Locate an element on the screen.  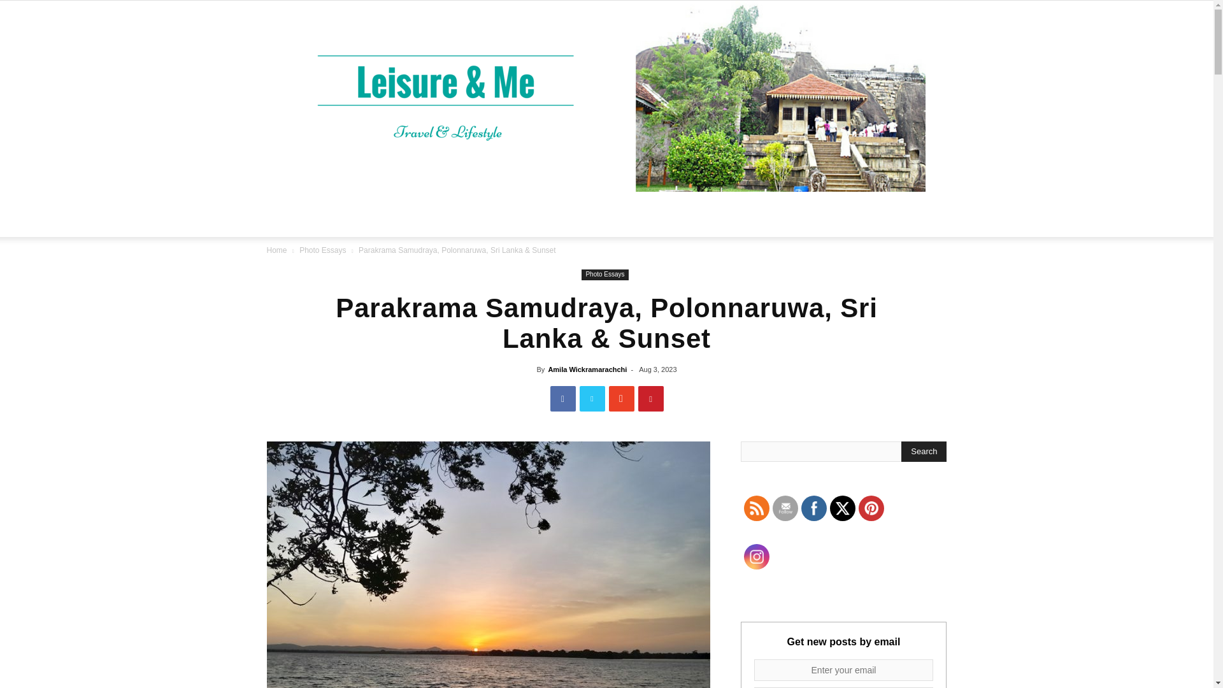
Search is located at coordinates (911, 272).